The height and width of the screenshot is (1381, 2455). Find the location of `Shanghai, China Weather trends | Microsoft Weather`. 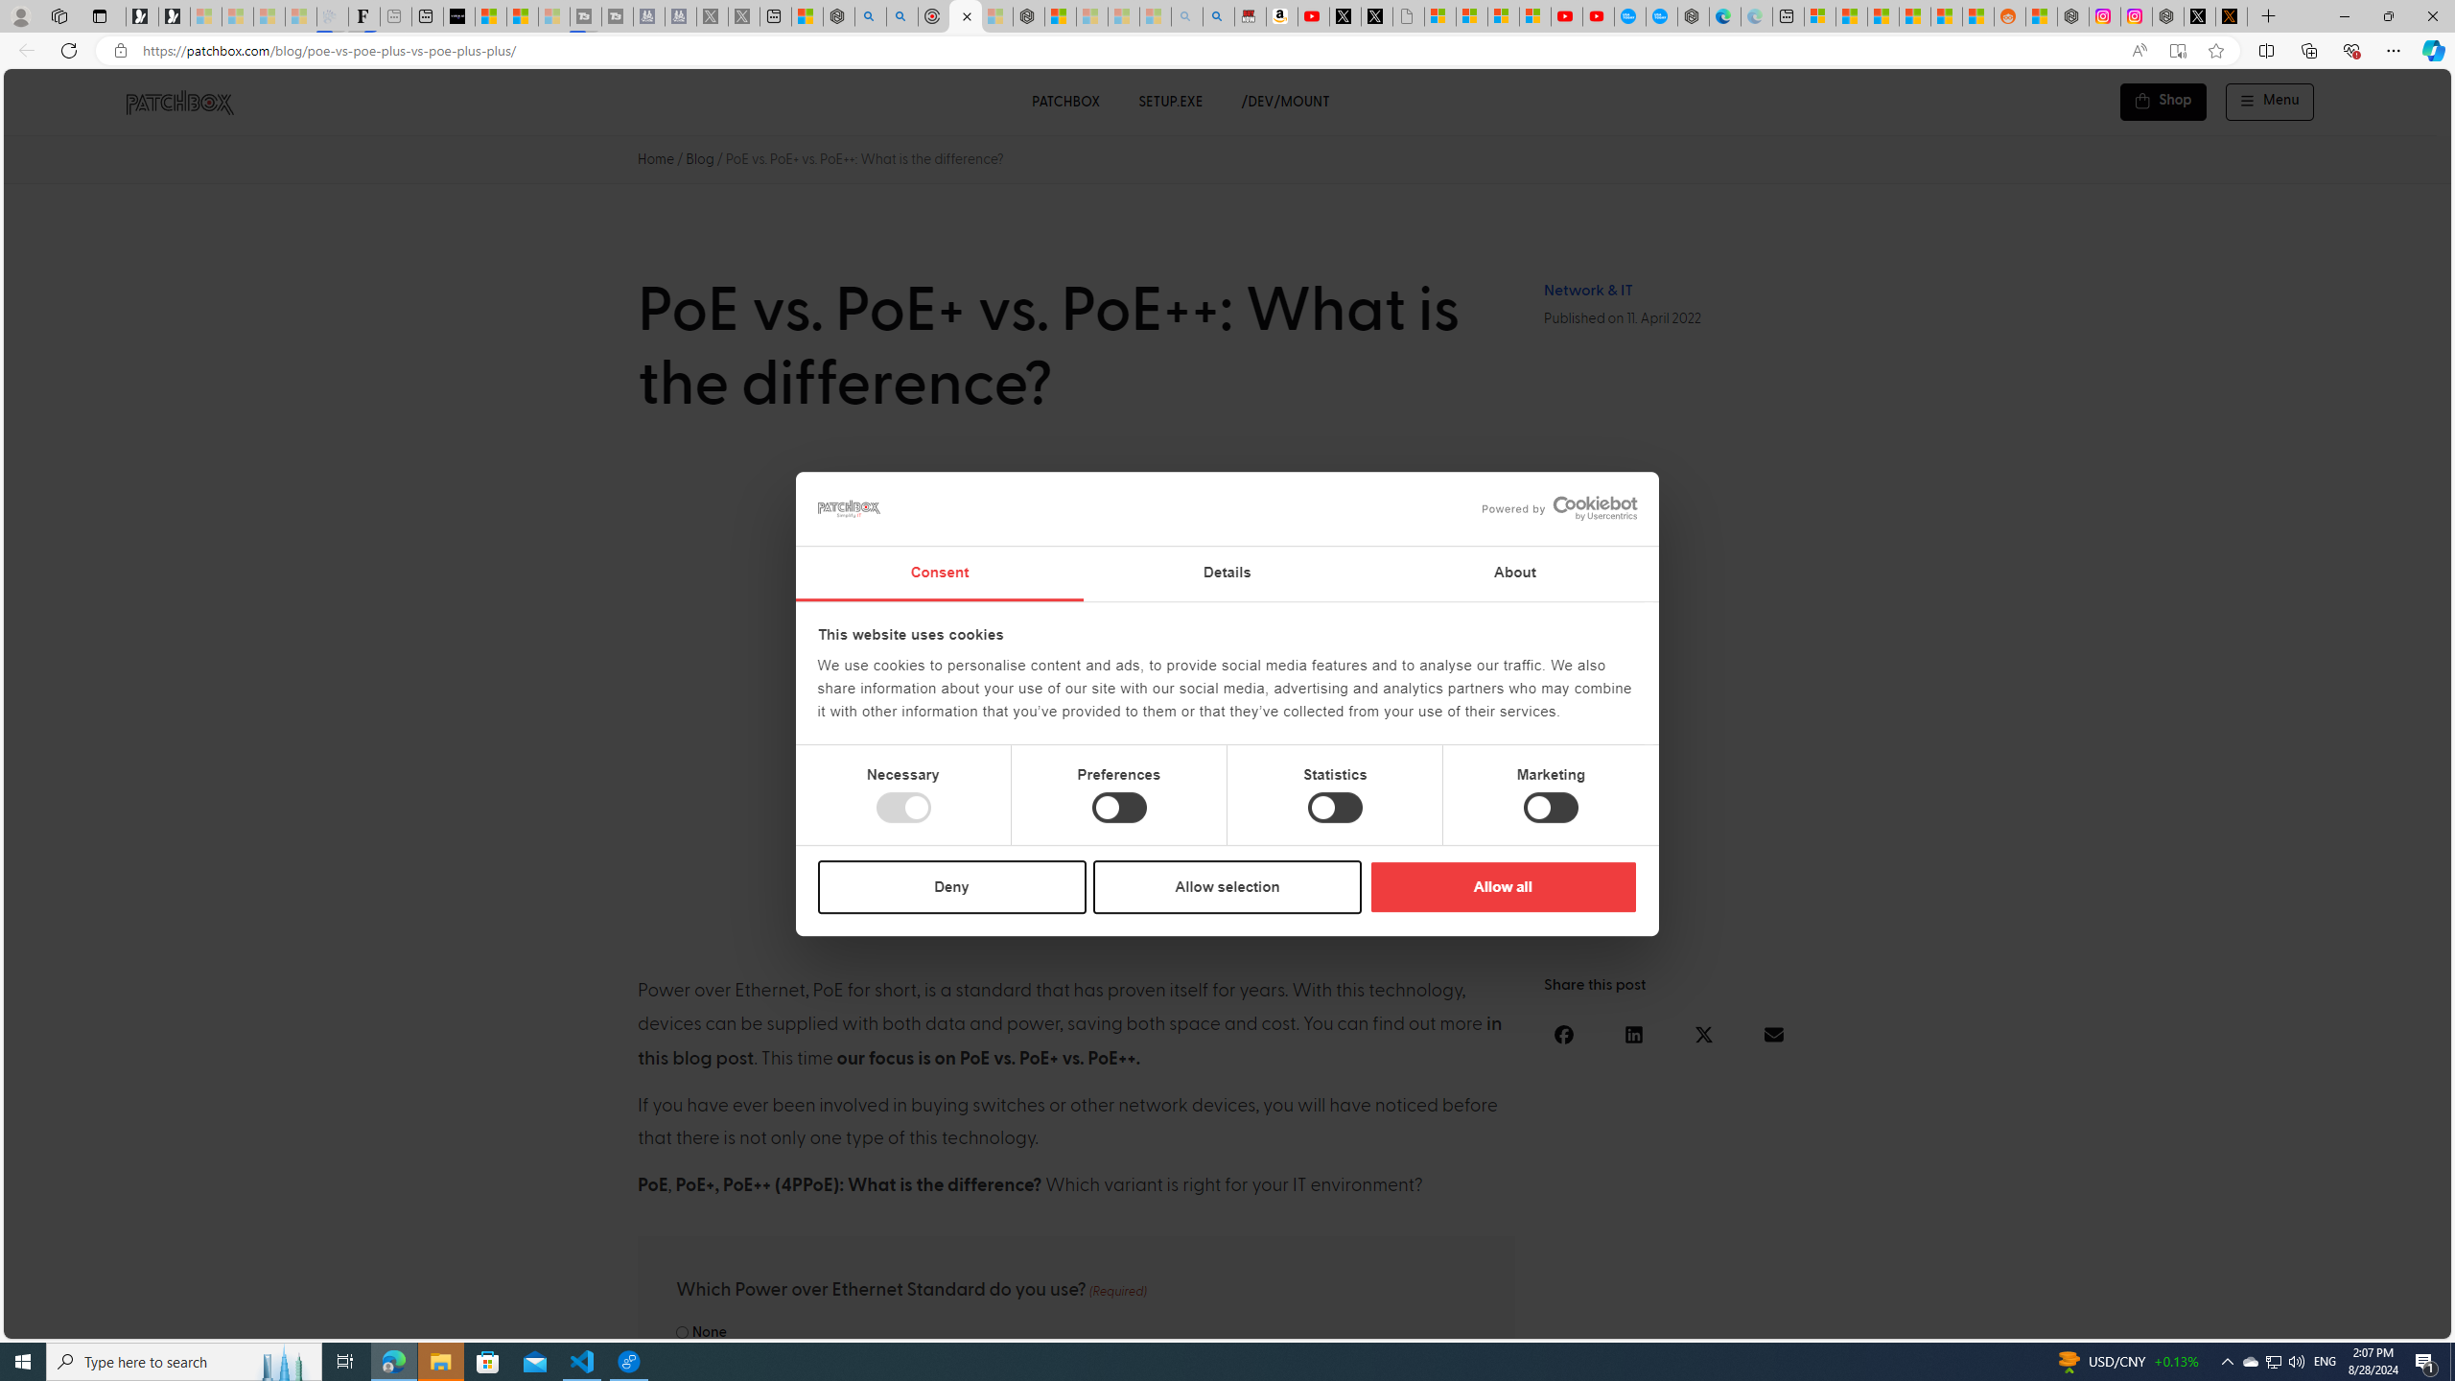

Shanghai, China Weather trends | Microsoft Weather is located at coordinates (1977, 16).